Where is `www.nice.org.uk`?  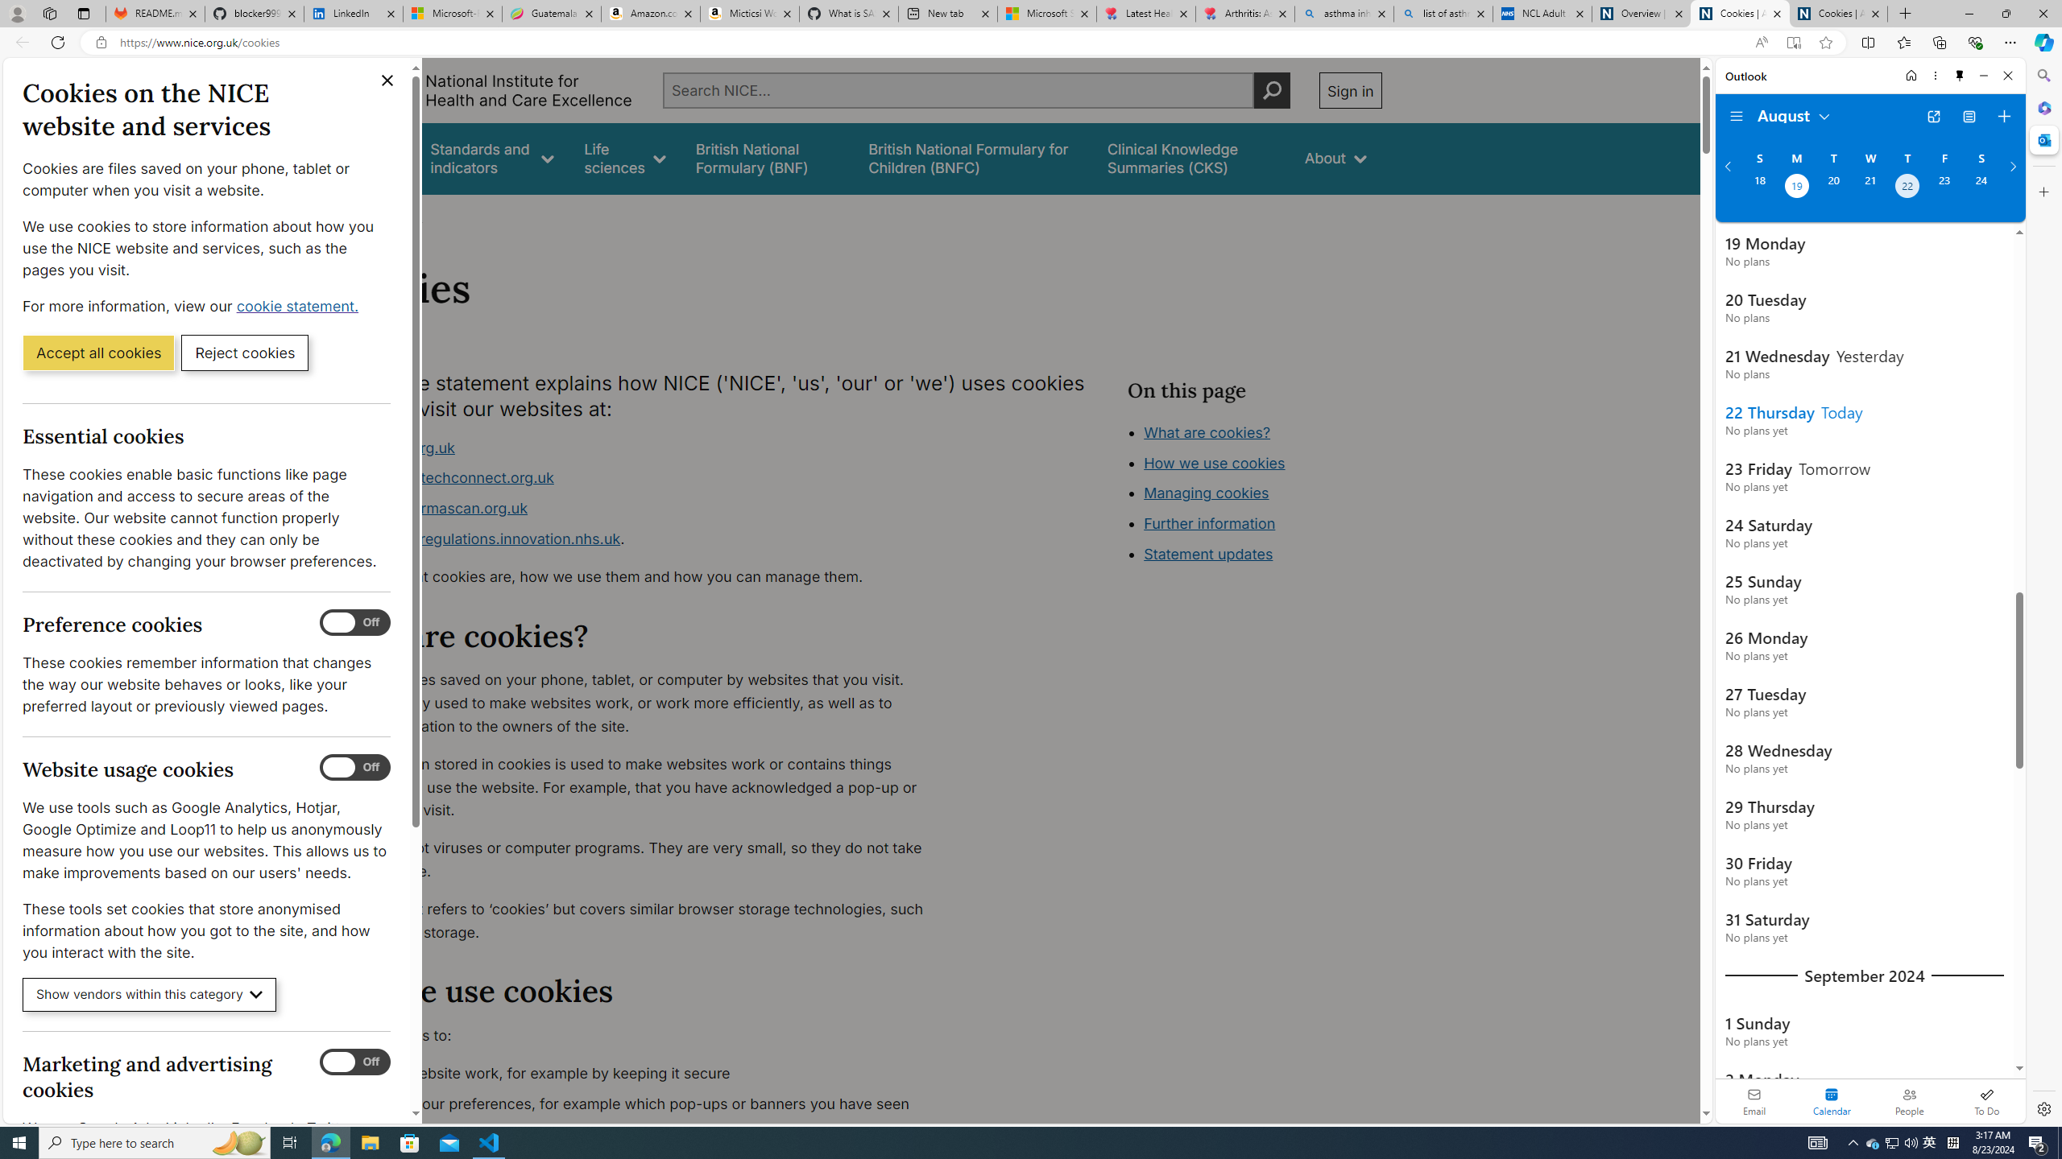 www.nice.org.uk is located at coordinates (396, 448).